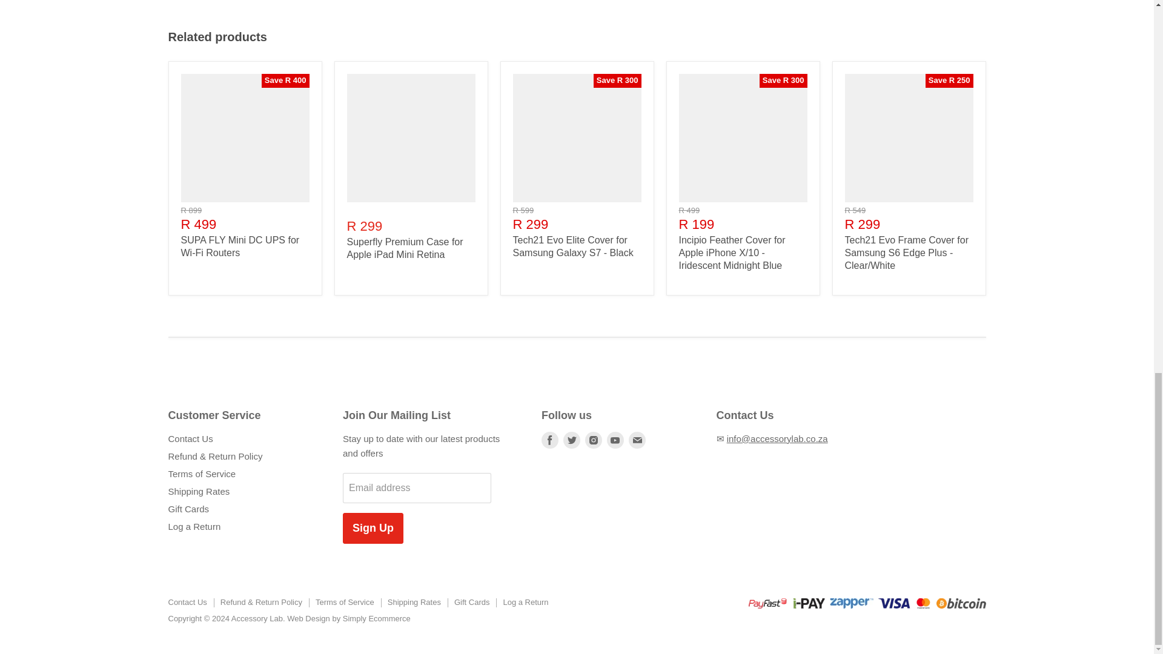 The width and height of the screenshot is (1163, 654). Describe the element at coordinates (571, 440) in the screenshot. I see `Twitter` at that location.